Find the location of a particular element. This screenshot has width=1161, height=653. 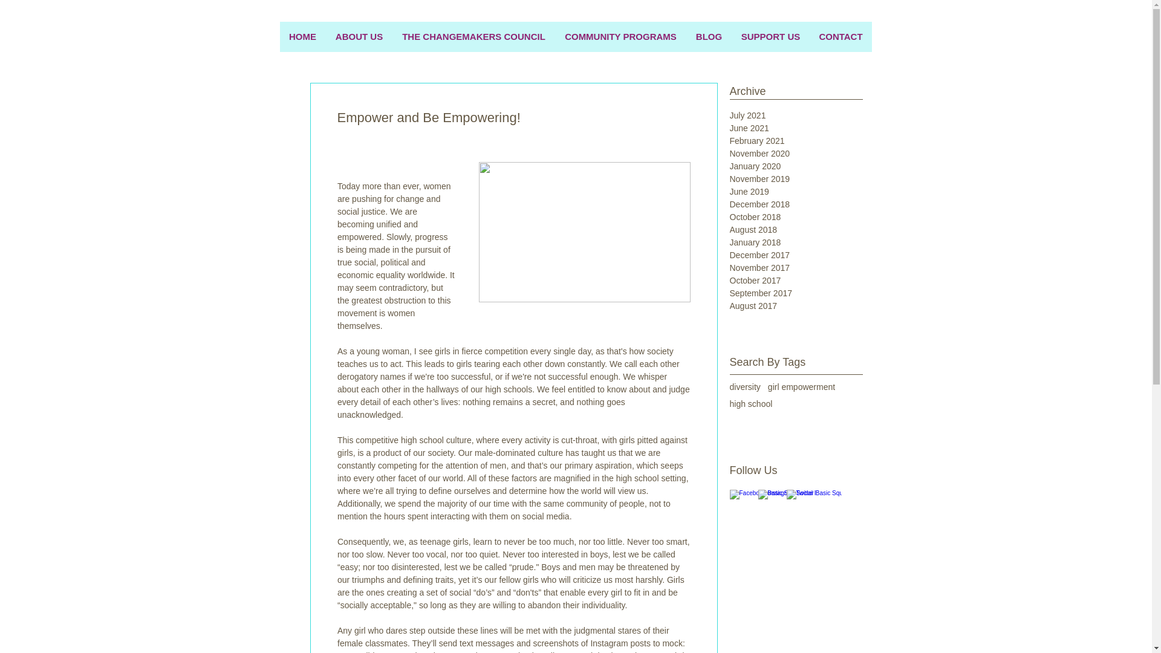

June 2019 is located at coordinates (792, 192).